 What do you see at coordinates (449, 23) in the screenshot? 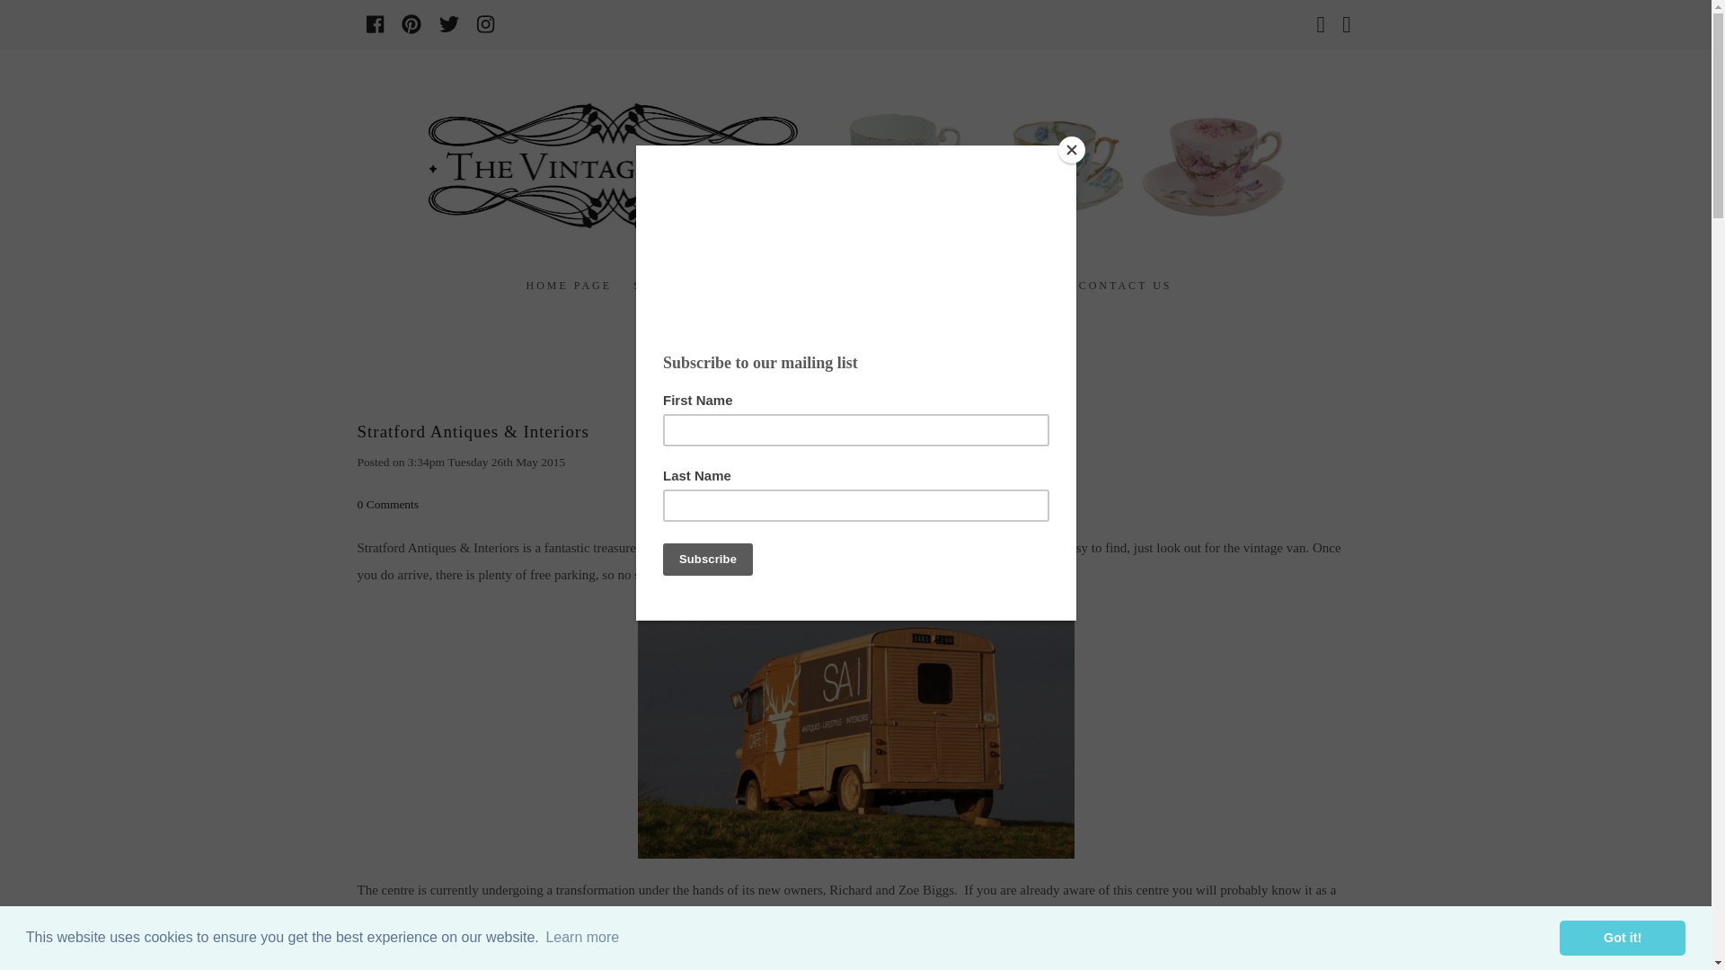
I see `twitter` at bounding box center [449, 23].